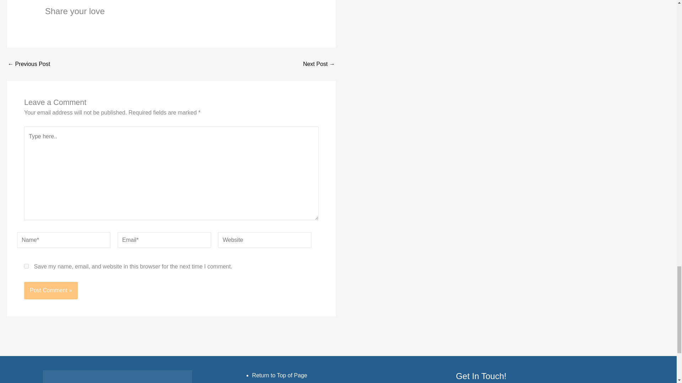 The image size is (682, 383). Describe the element at coordinates (26, 266) in the screenshot. I see `yes` at that location.